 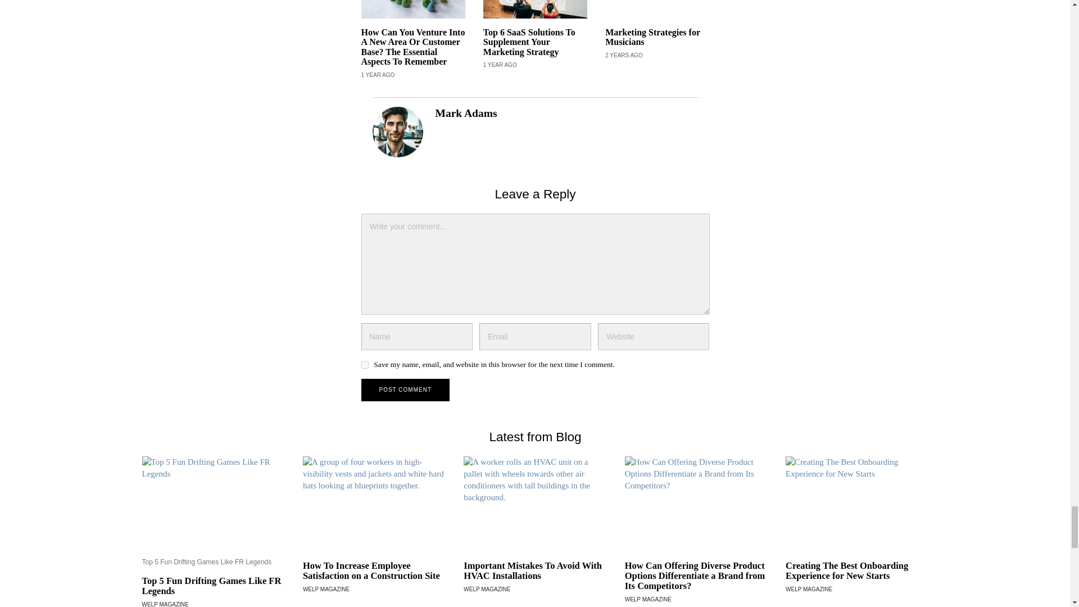 What do you see at coordinates (500, 65) in the screenshot?
I see `21 Apr, 2023 14:44:25` at bounding box center [500, 65].